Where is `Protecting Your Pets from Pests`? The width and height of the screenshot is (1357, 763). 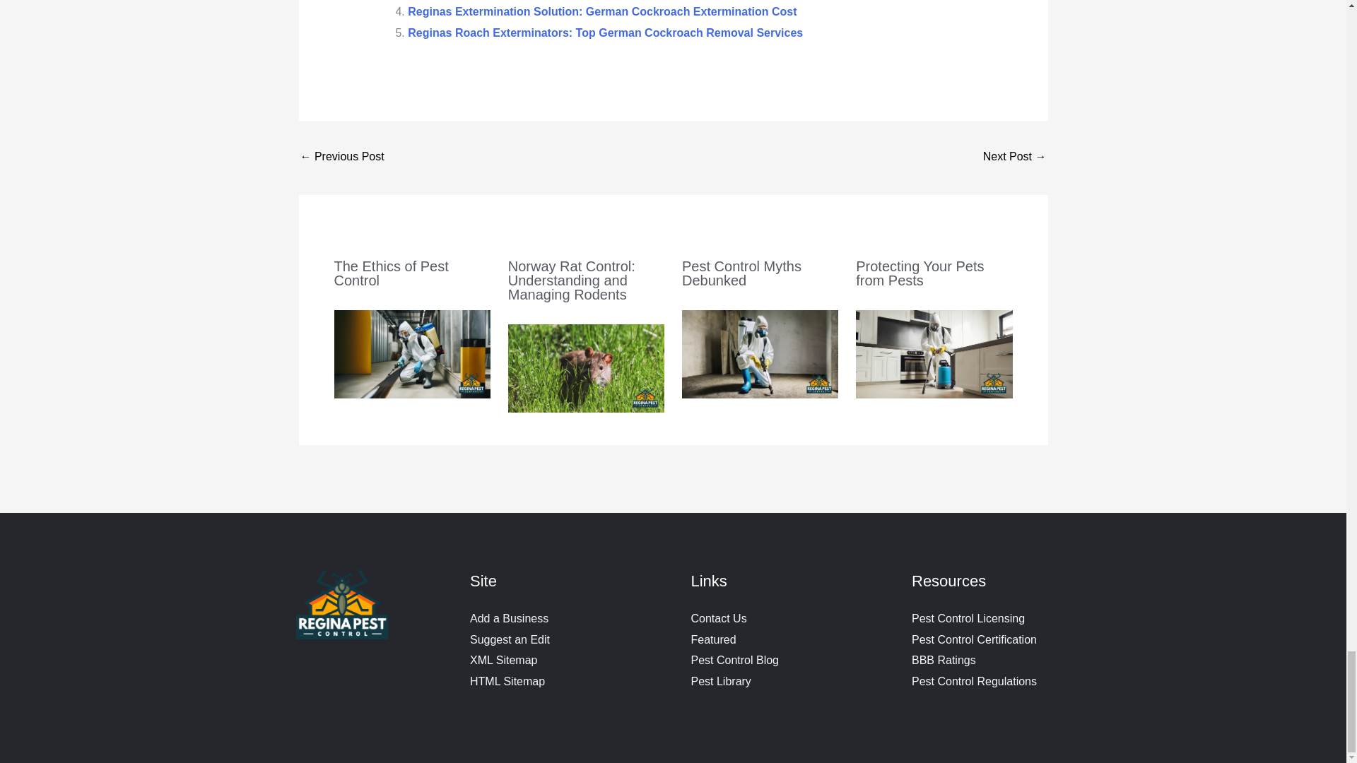 Protecting Your Pets from Pests is located at coordinates (920, 273).